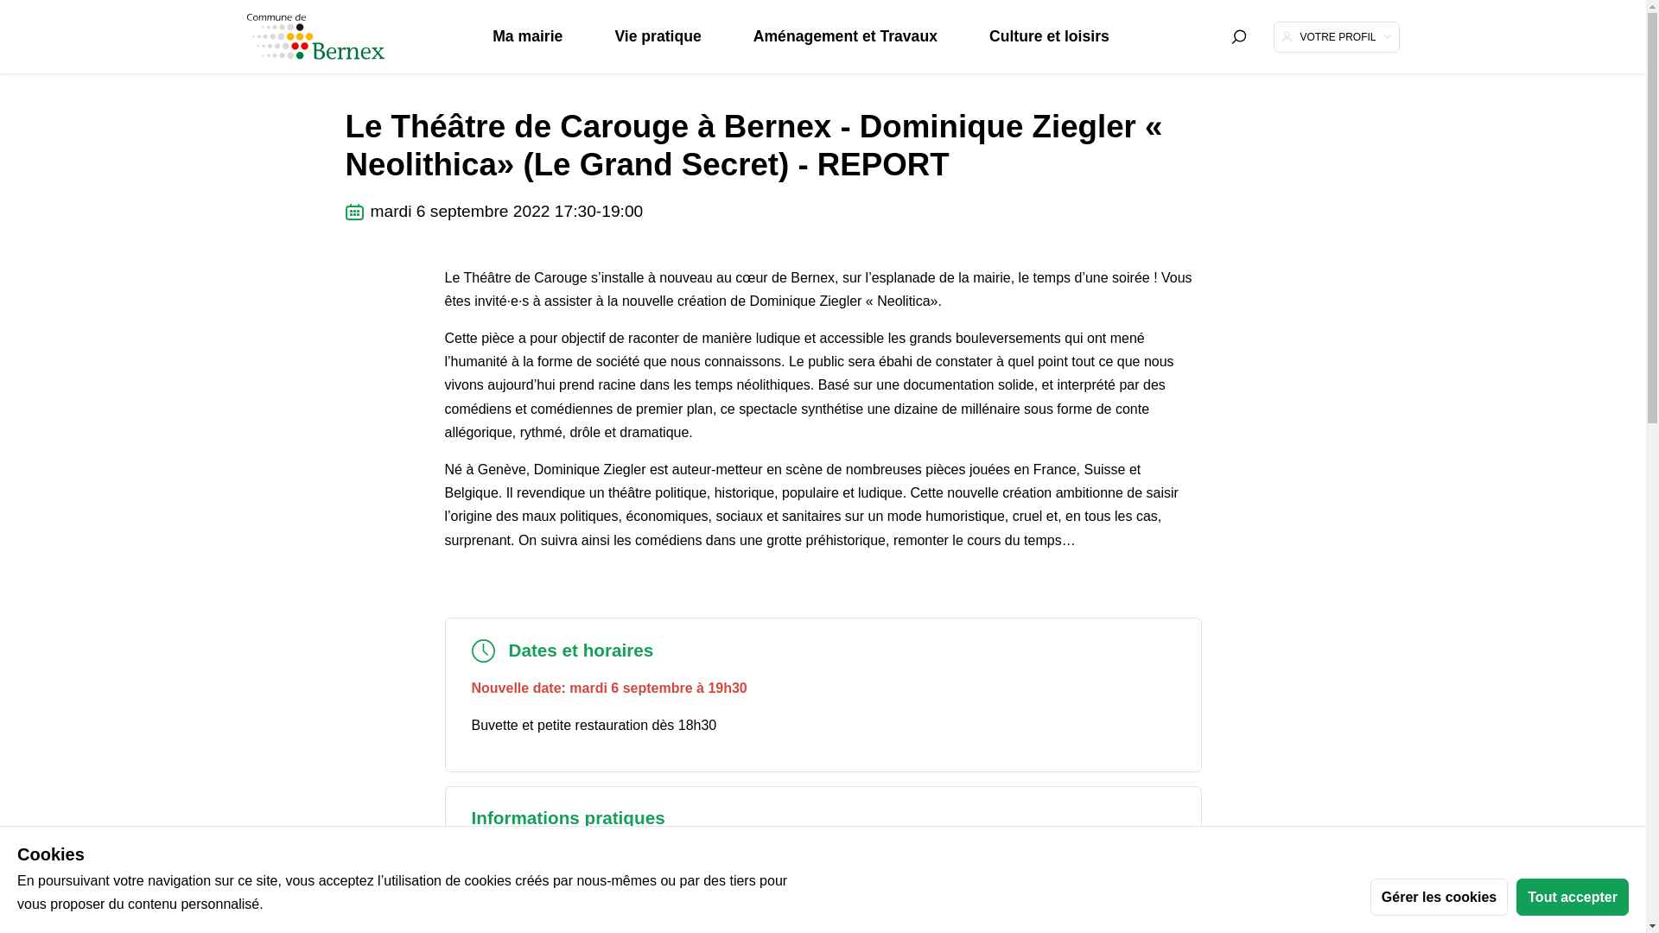  Describe the element at coordinates (1049, 36) in the screenshot. I see `Culture et loisirs` at that location.